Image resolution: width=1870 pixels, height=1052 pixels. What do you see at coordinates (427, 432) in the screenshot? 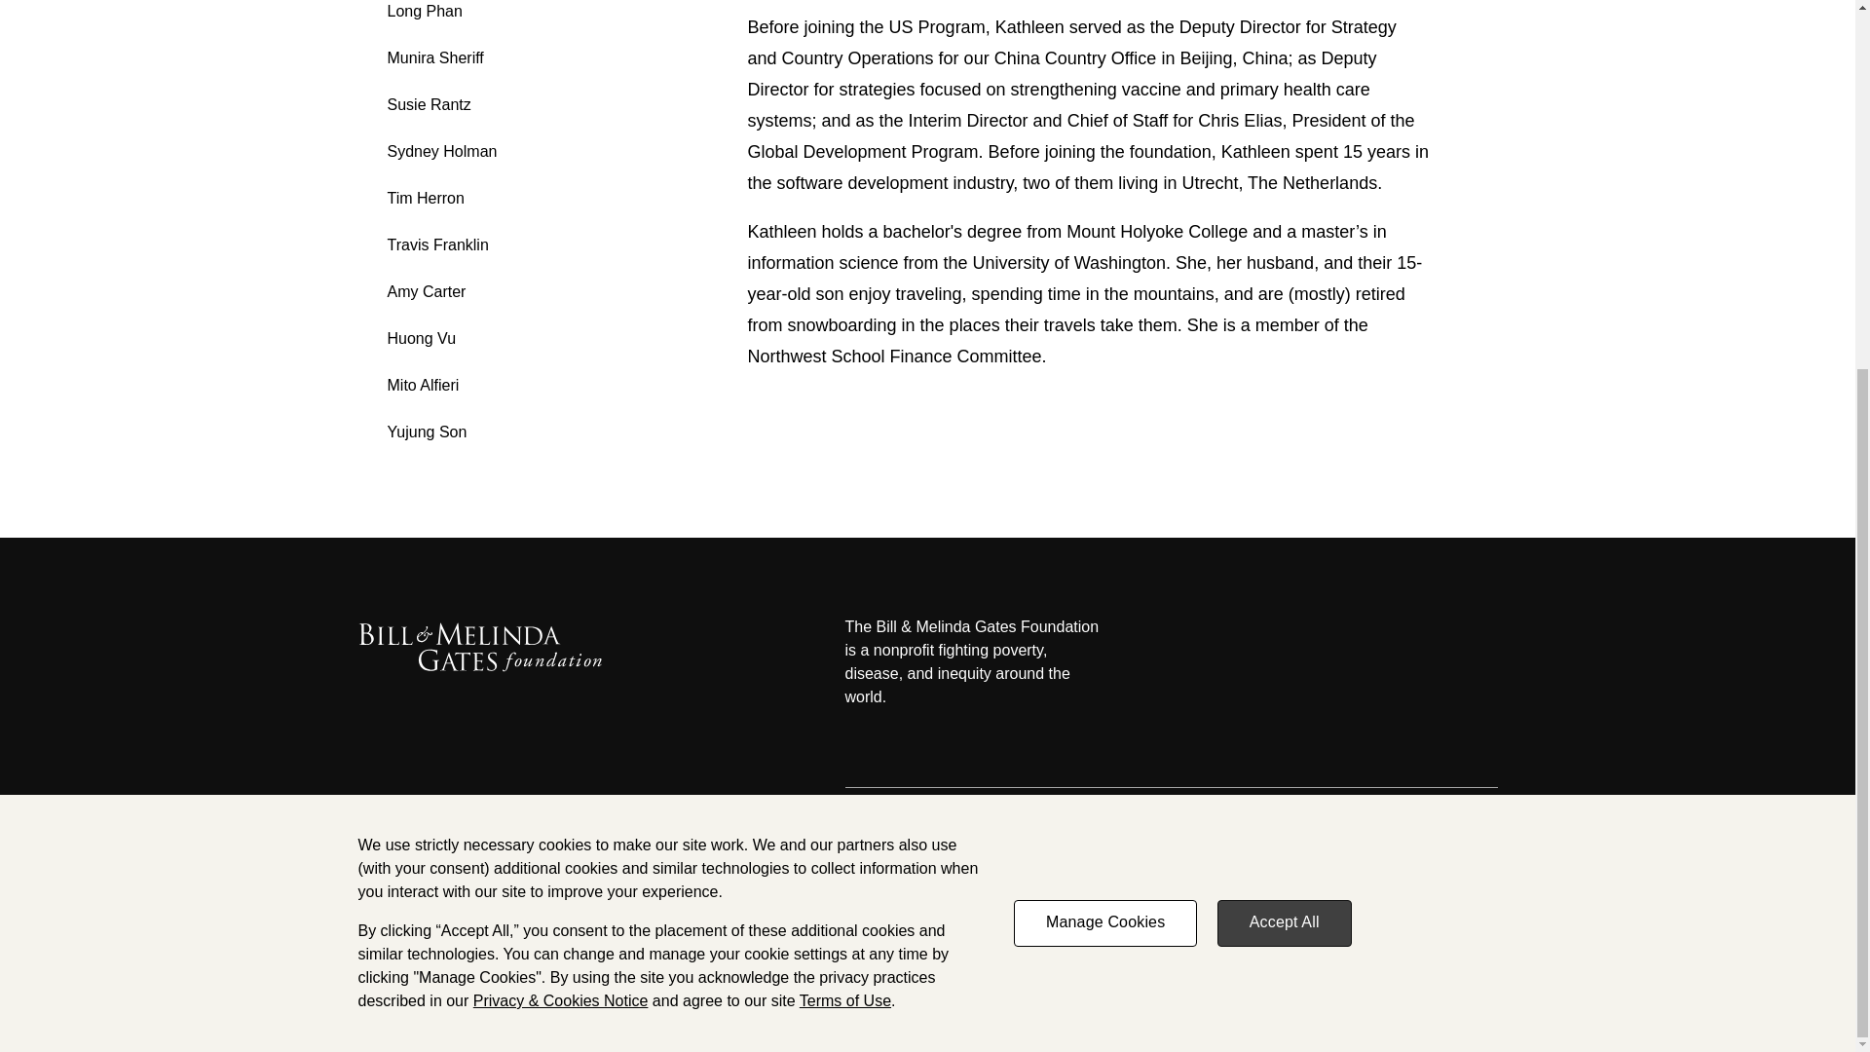
I see `Yujung Son` at bounding box center [427, 432].